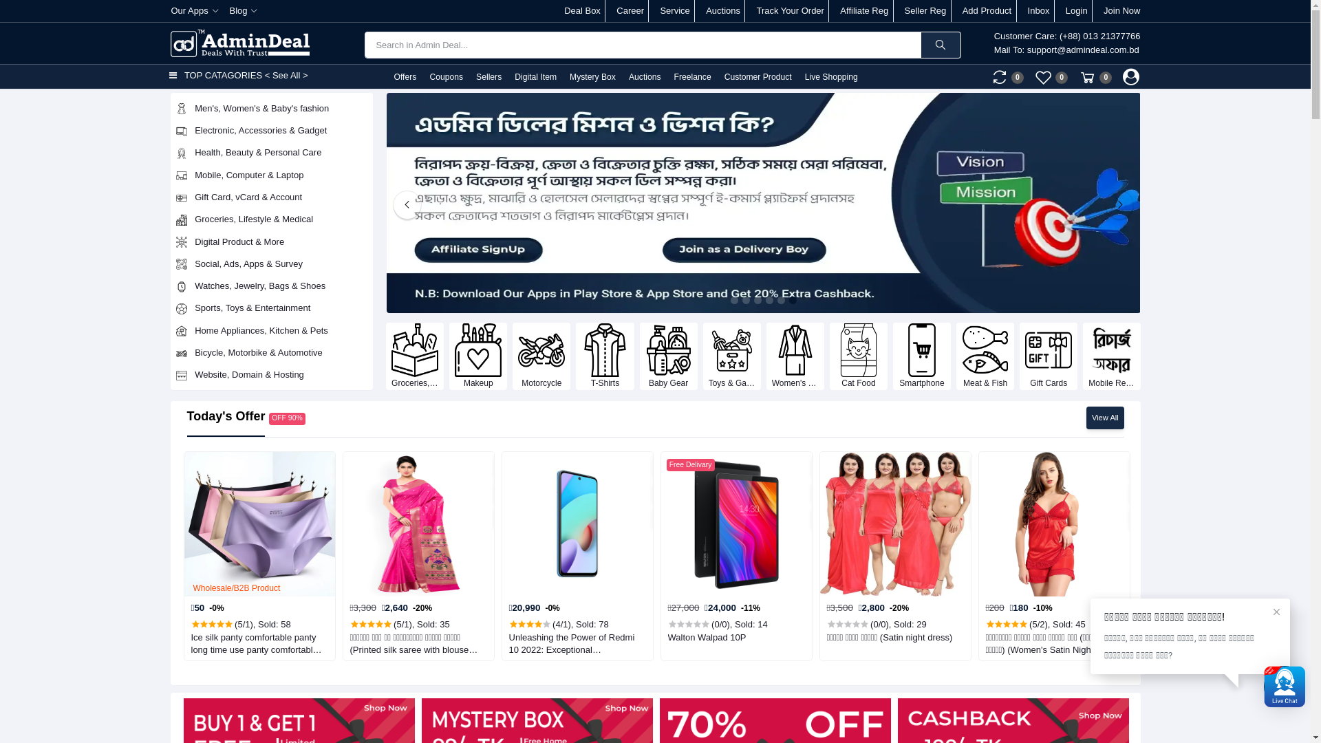  Describe the element at coordinates (831, 77) in the screenshot. I see `Live Shopping` at that location.